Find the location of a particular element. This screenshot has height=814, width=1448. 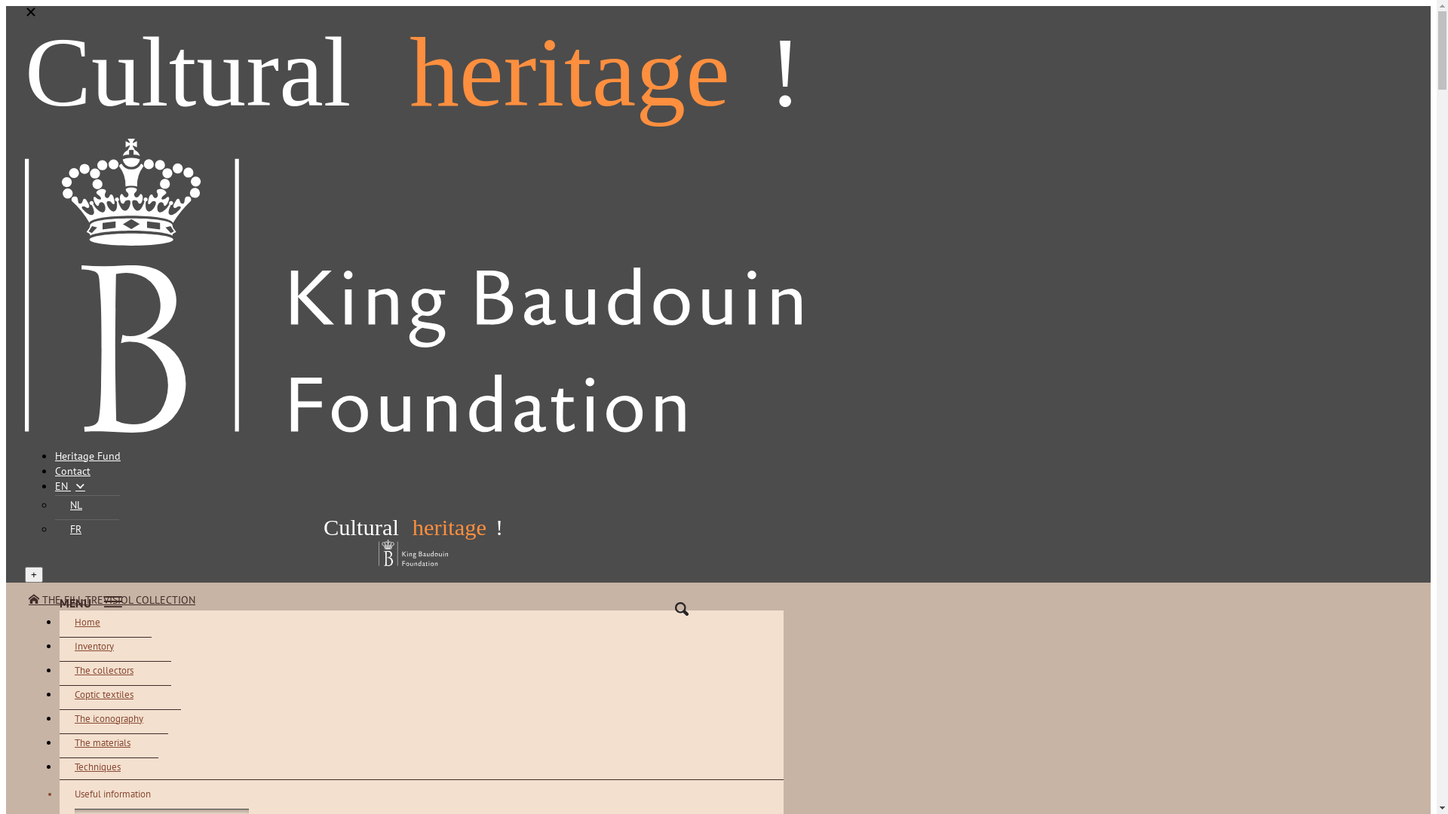

Inventory is located at coordinates (106, 646).